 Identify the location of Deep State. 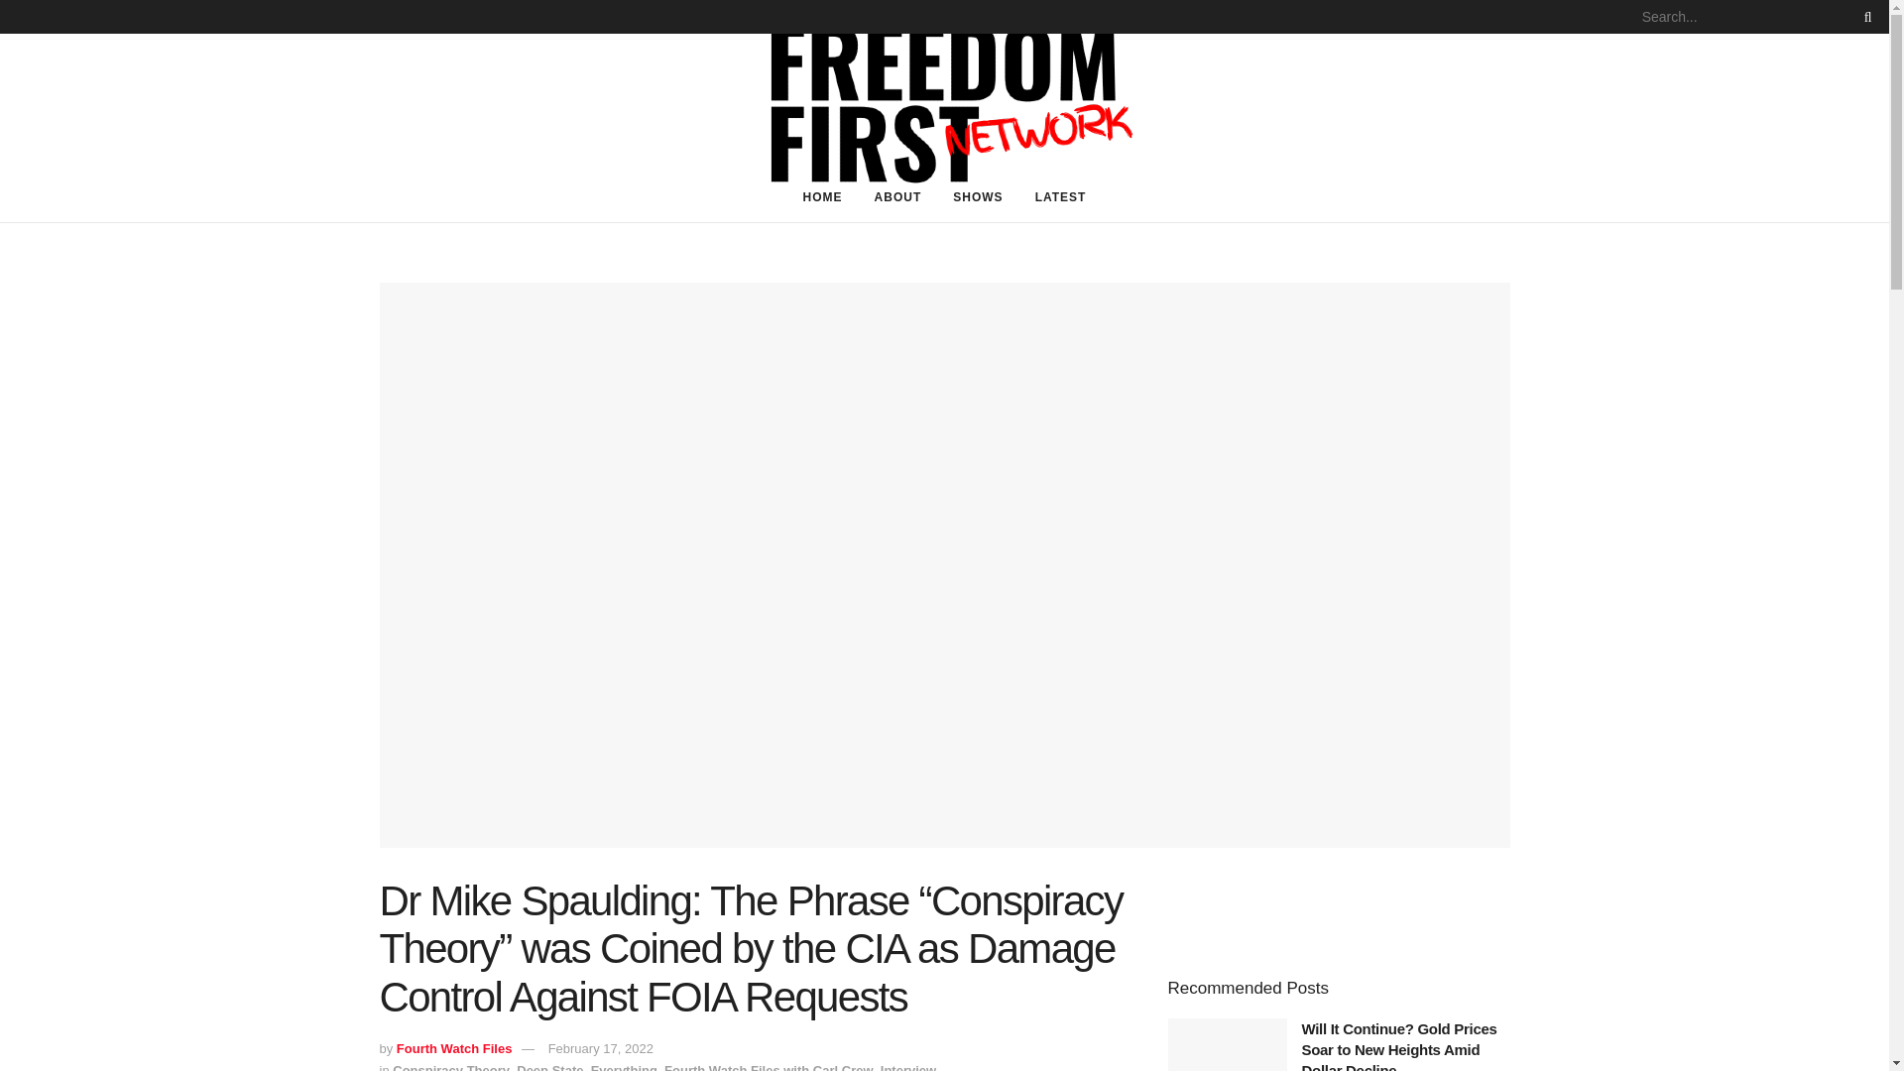
(549, 1067).